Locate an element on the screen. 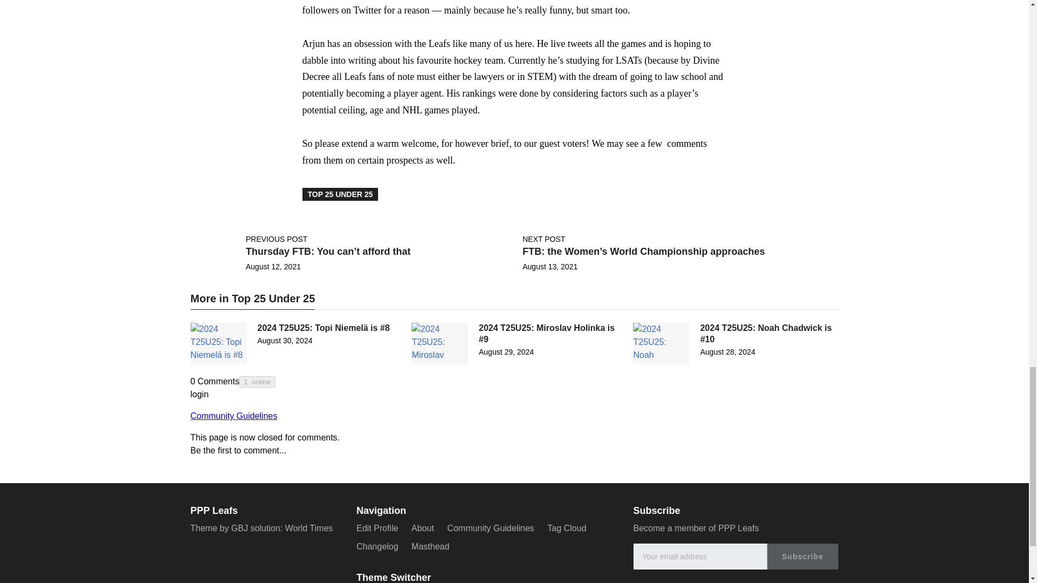  12 August, 2021 is located at coordinates (273, 267).